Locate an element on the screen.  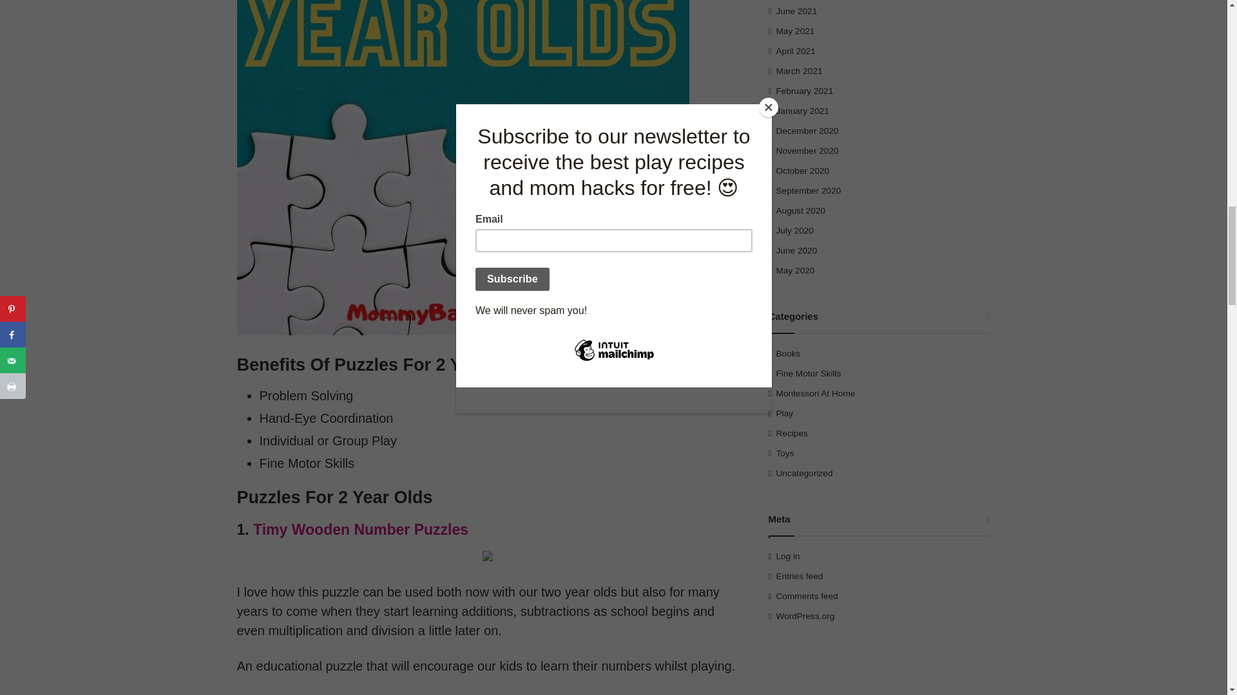
Timy Wooden Number Puzzles  is located at coordinates (363, 529).